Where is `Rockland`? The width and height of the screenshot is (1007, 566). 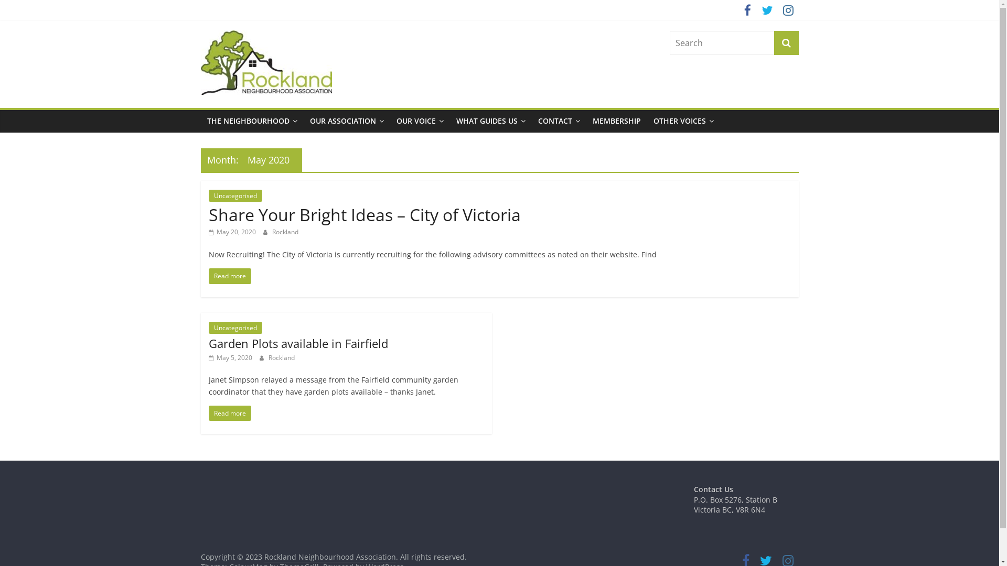 Rockland is located at coordinates (282, 357).